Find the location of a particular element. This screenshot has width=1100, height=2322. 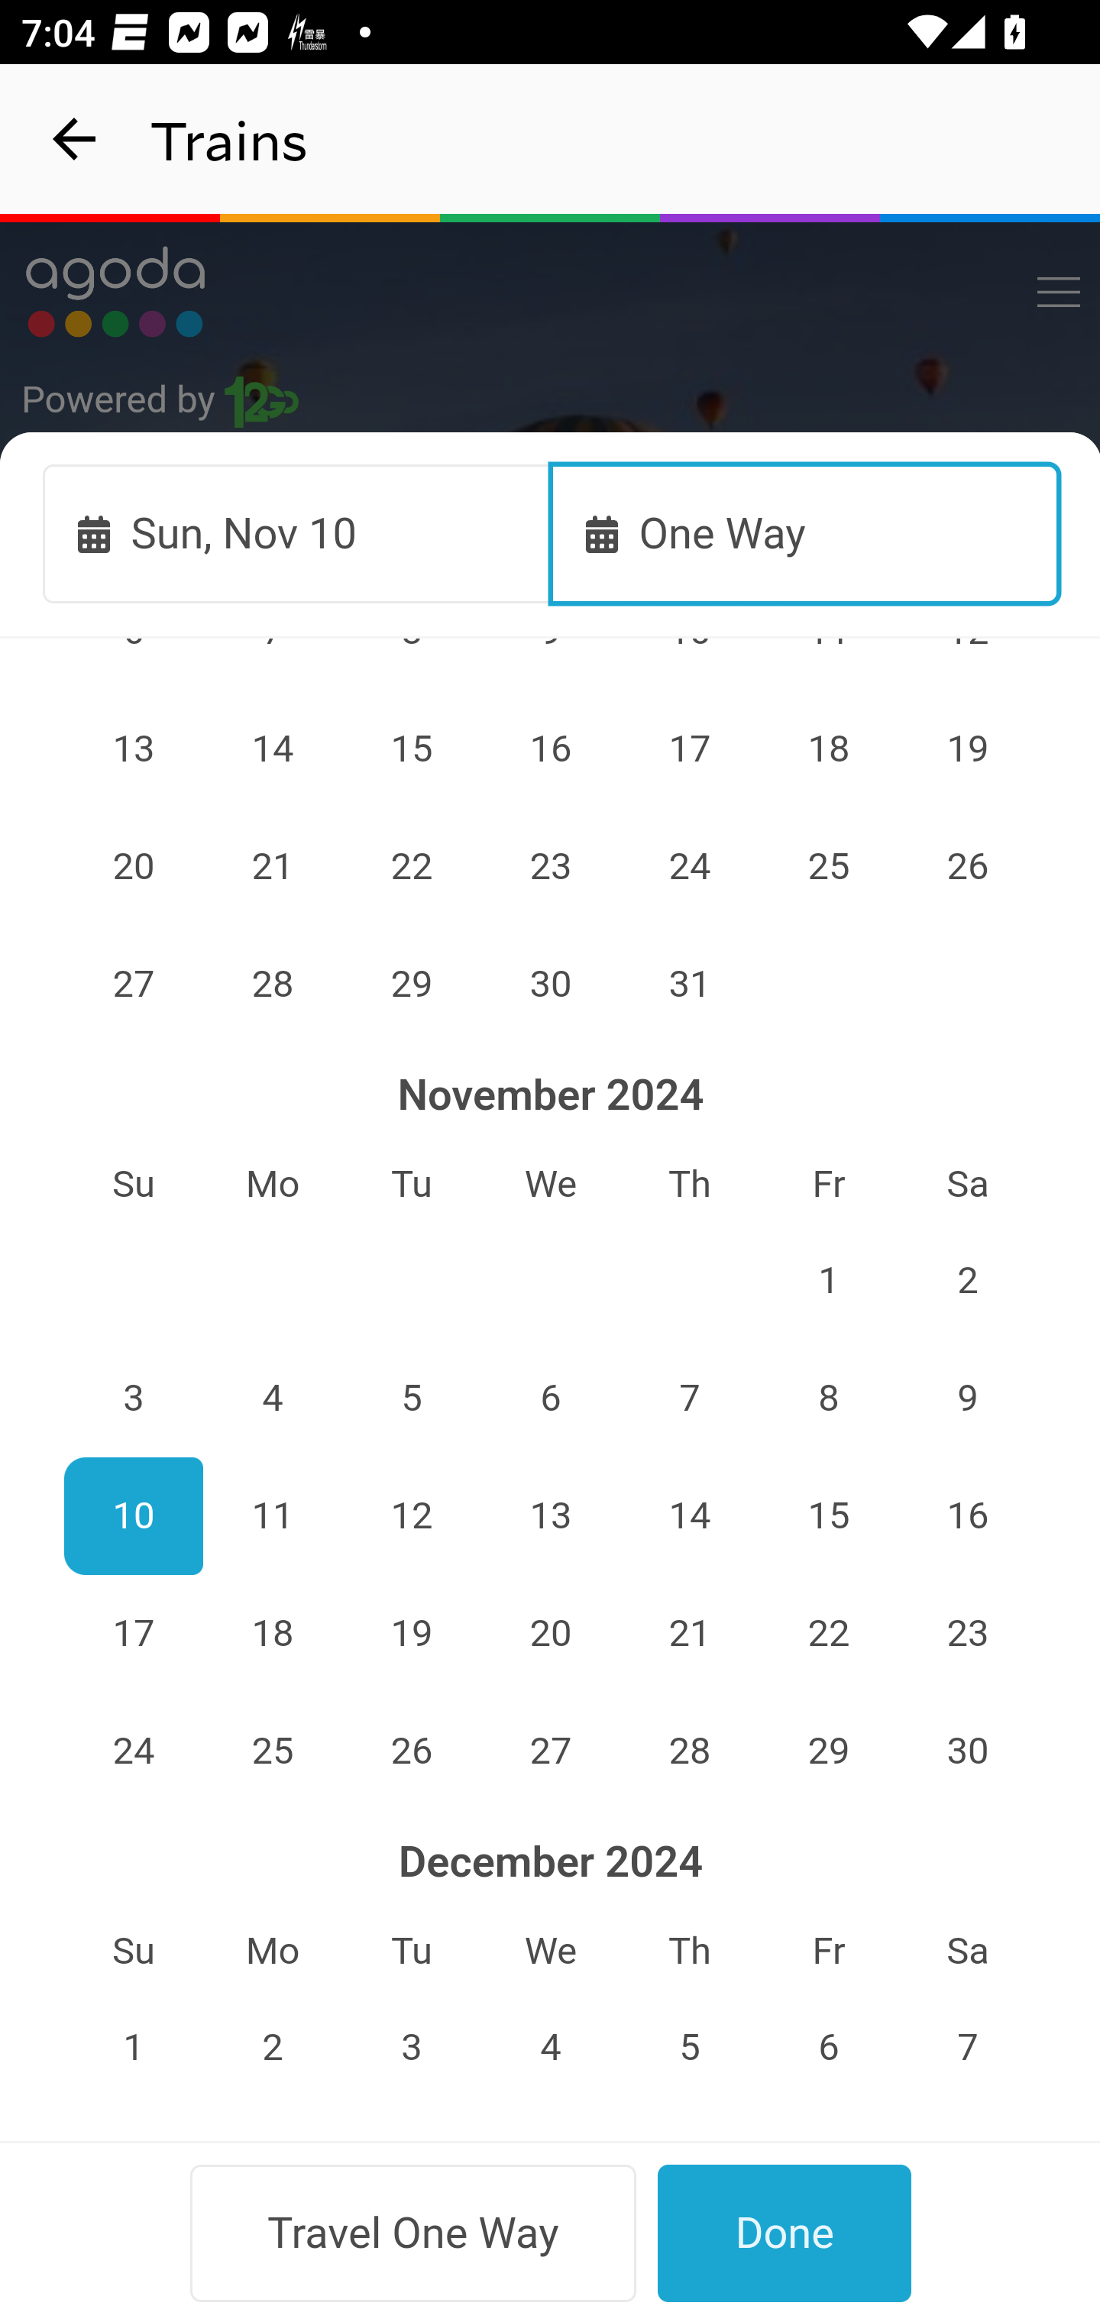

31 is located at coordinates (689, 983).